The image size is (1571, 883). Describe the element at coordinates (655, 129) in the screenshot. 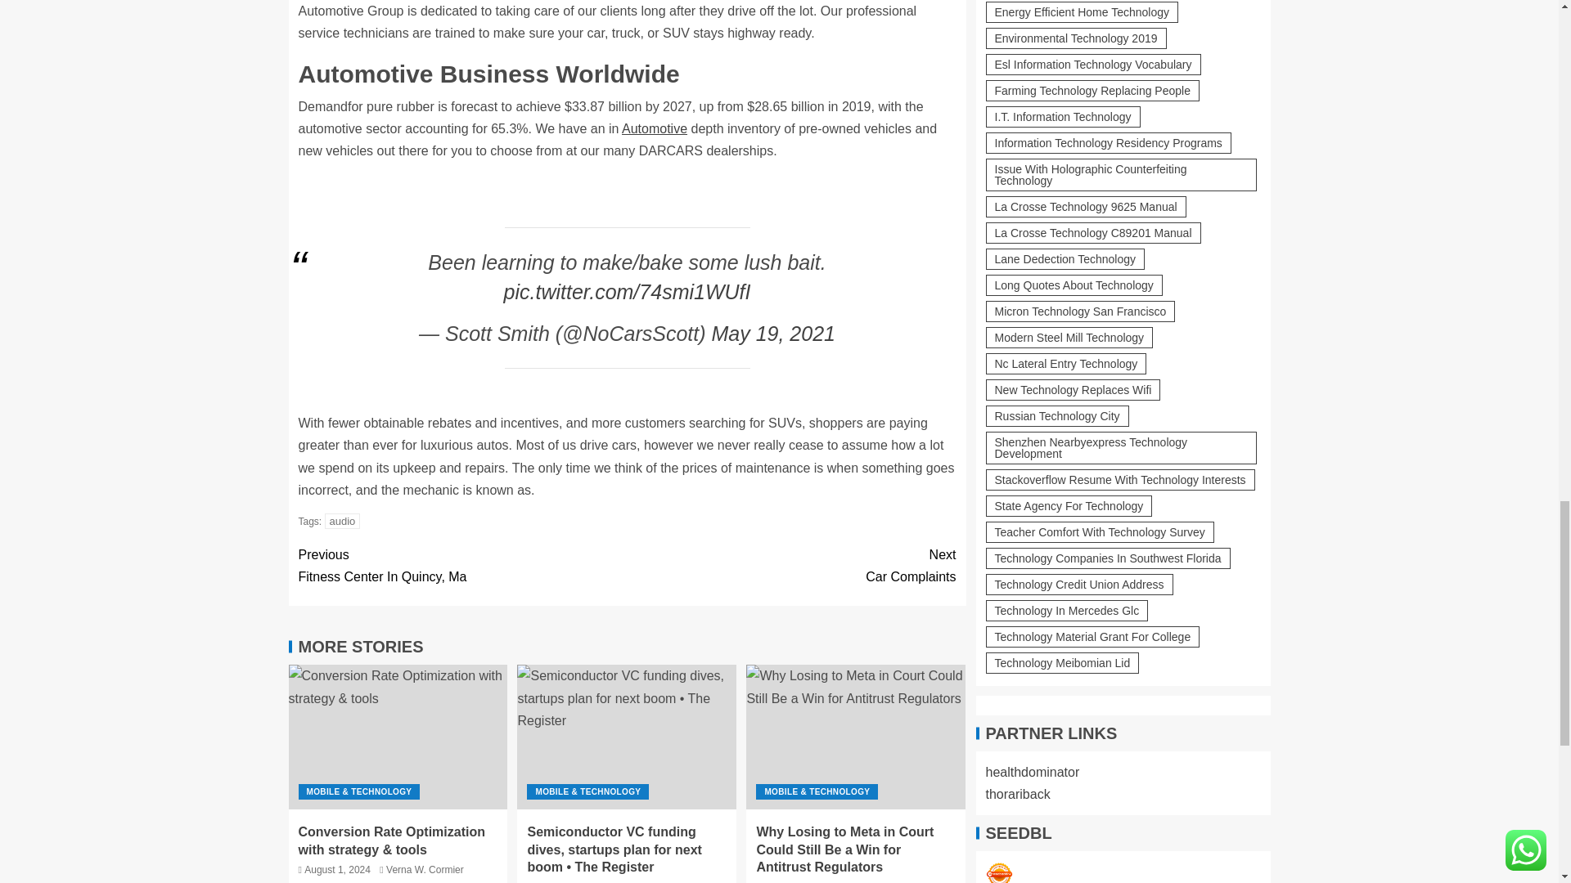

I see `audio` at that location.